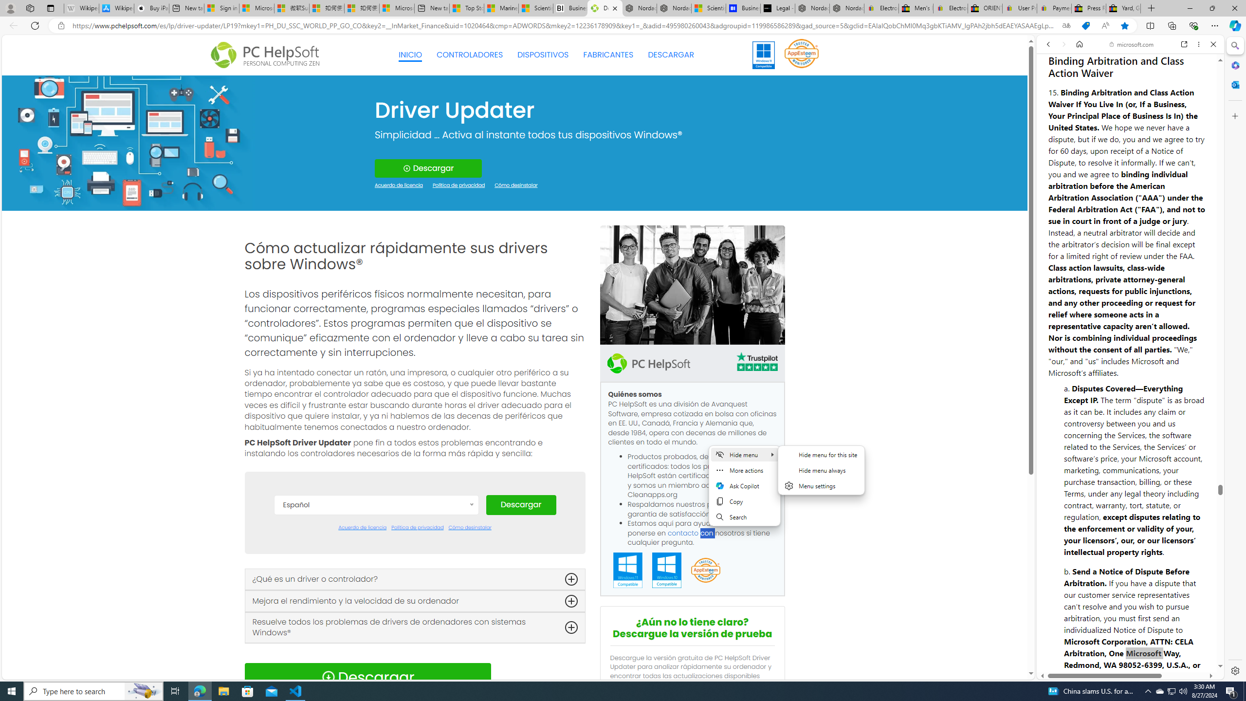 This screenshot has width=1246, height=701. I want to click on Show translate options, so click(1066, 26).